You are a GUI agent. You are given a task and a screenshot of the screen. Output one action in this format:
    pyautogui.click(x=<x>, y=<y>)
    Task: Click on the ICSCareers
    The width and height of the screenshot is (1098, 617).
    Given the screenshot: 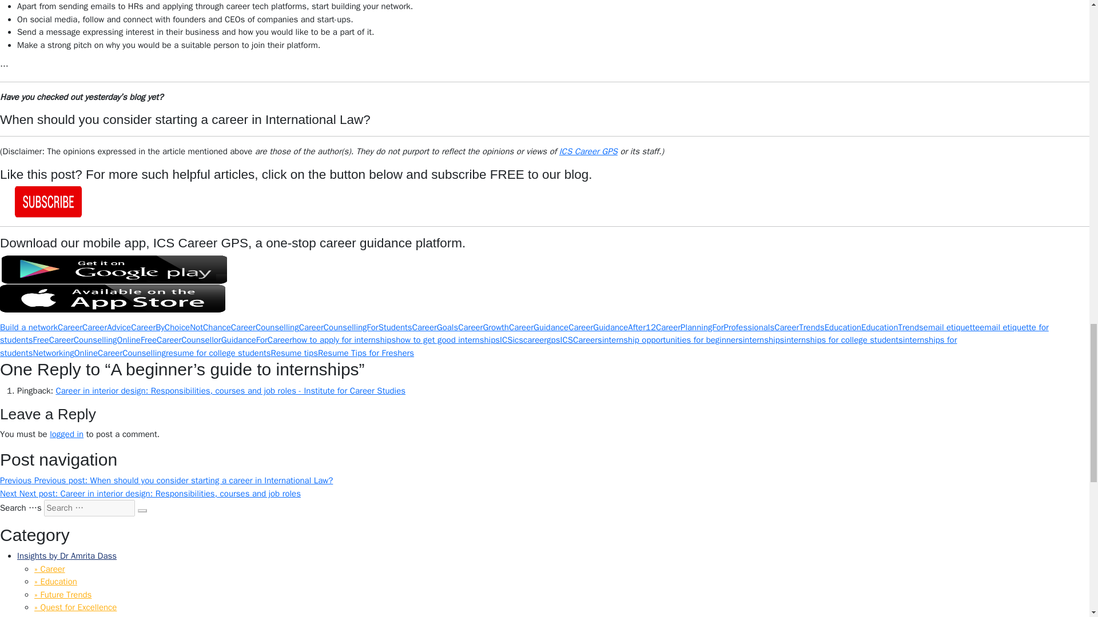 What is the action you would take?
    pyautogui.click(x=581, y=339)
    